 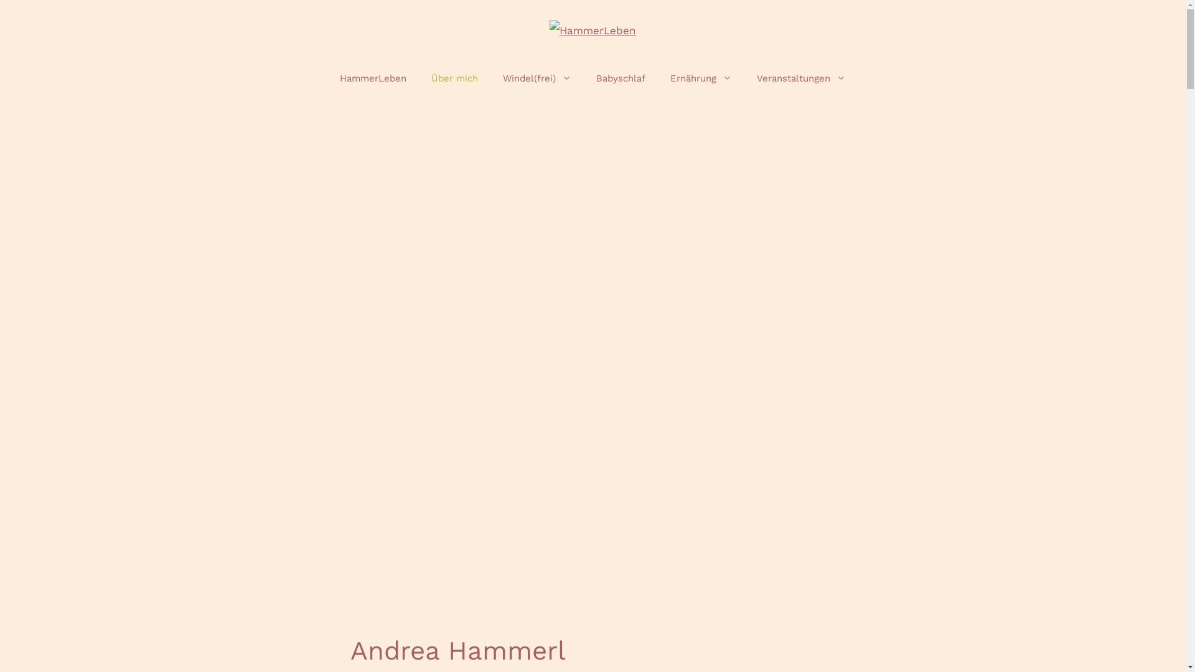 What do you see at coordinates (593, 30) in the screenshot?
I see `HammerLeben` at bounding box center [593, 30].